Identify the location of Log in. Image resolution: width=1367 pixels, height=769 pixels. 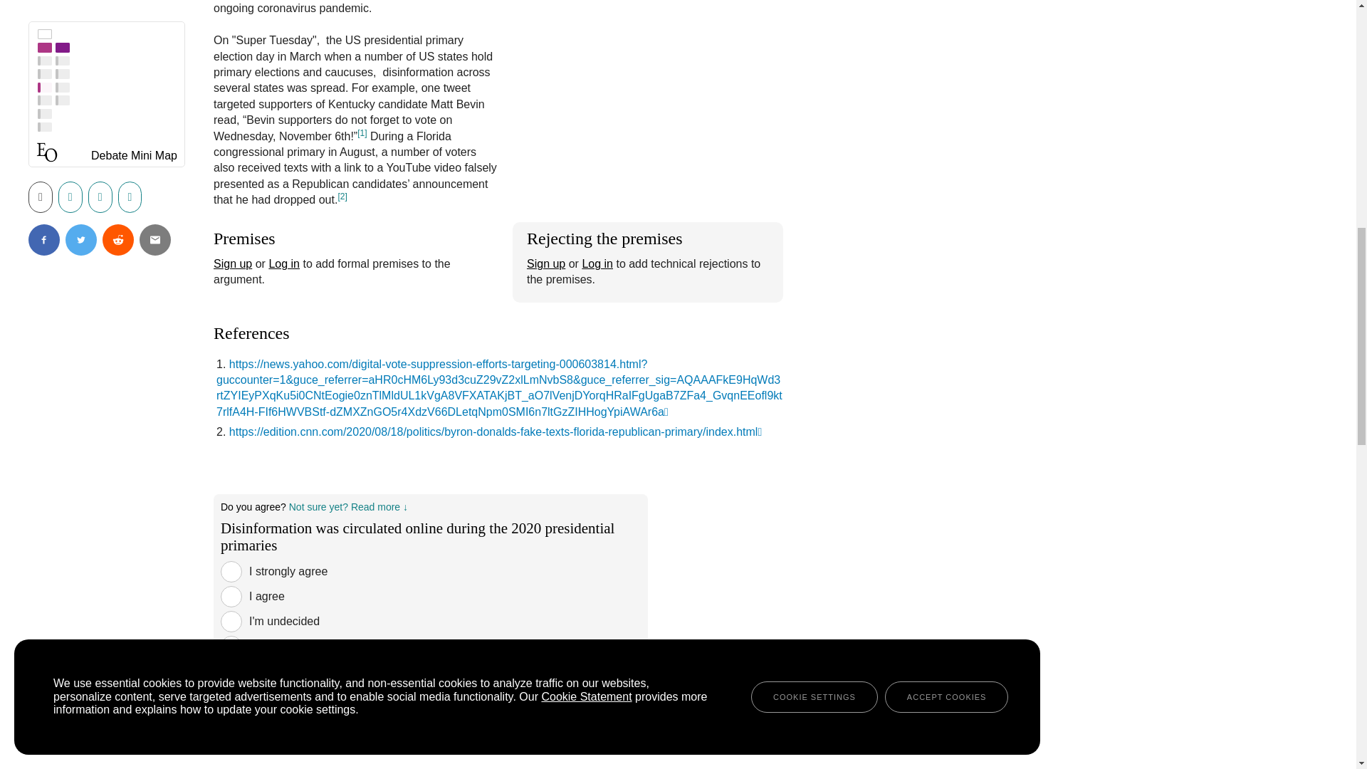
(283, 263).